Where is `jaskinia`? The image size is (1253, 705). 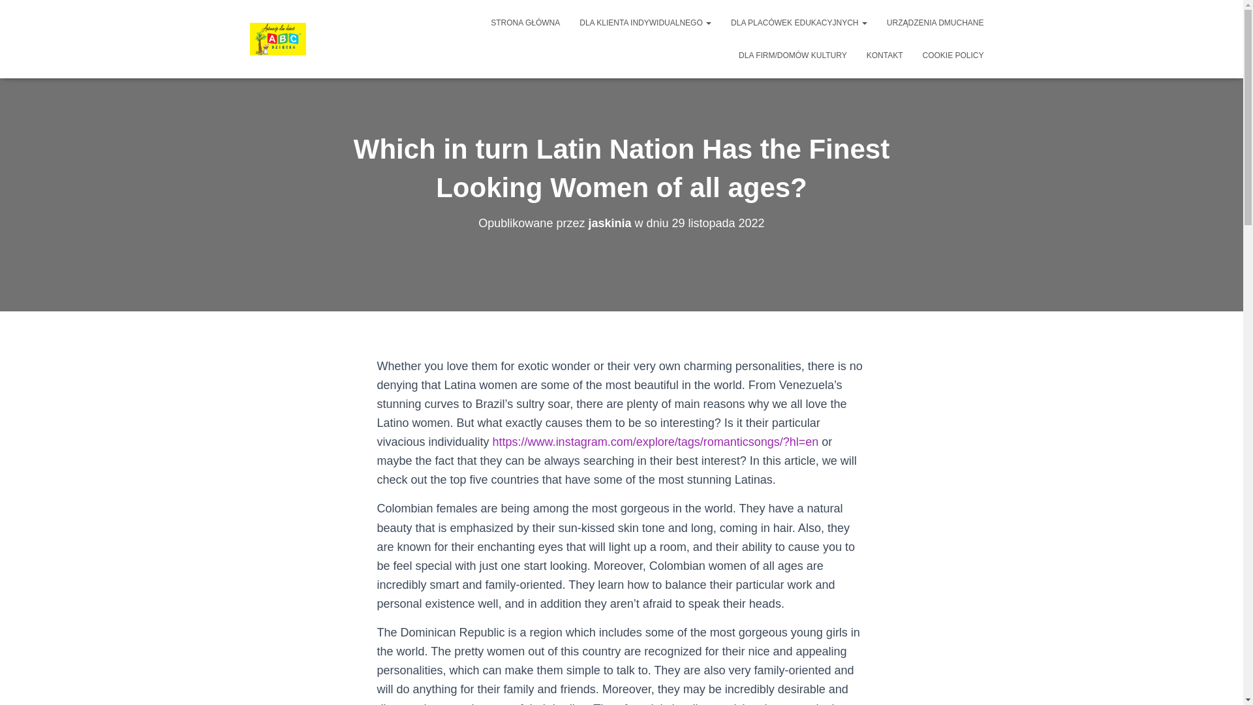
jaskinia is located at coordinates (610, 223).